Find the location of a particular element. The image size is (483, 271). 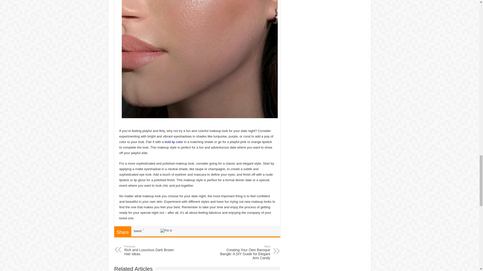

bold lip color is located at coordinates (174, 142).